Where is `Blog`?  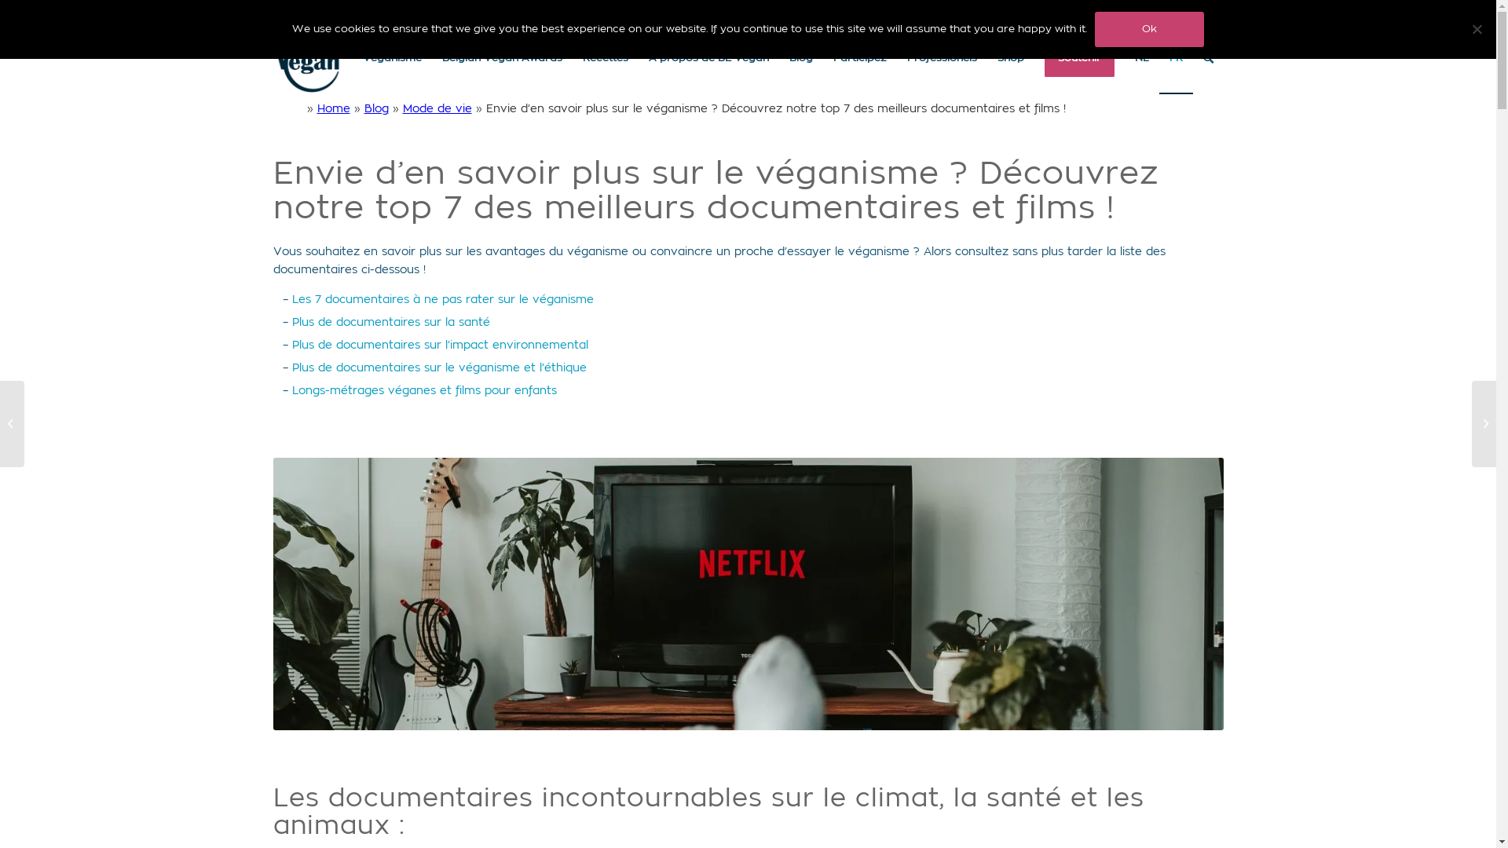
Blog is located at coordinates (801, 59).